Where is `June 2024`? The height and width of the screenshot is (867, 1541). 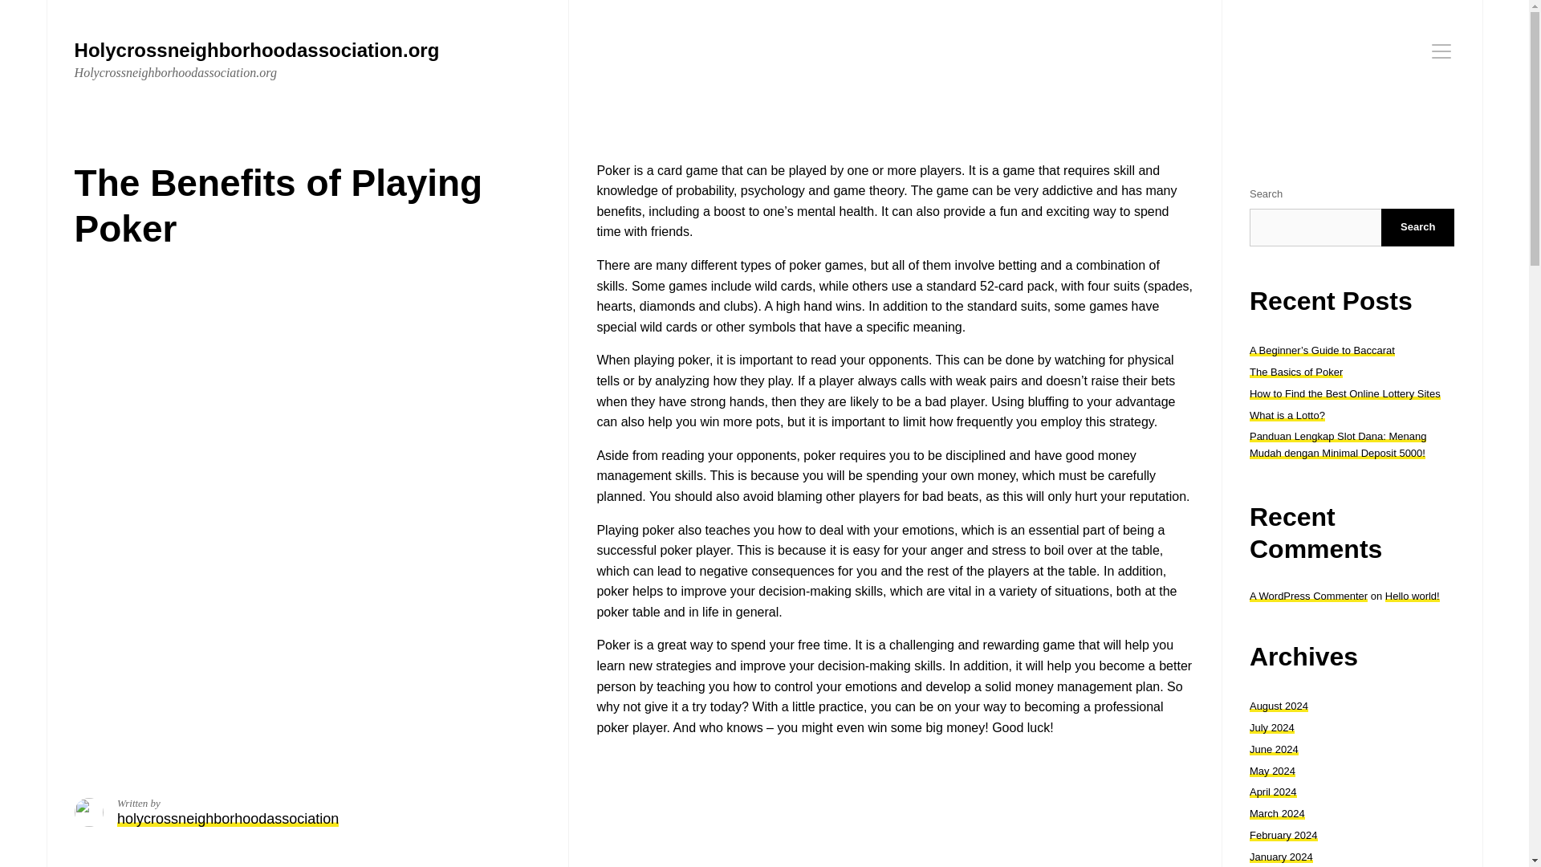
June 2024 is located at coordinates (1275, 748).